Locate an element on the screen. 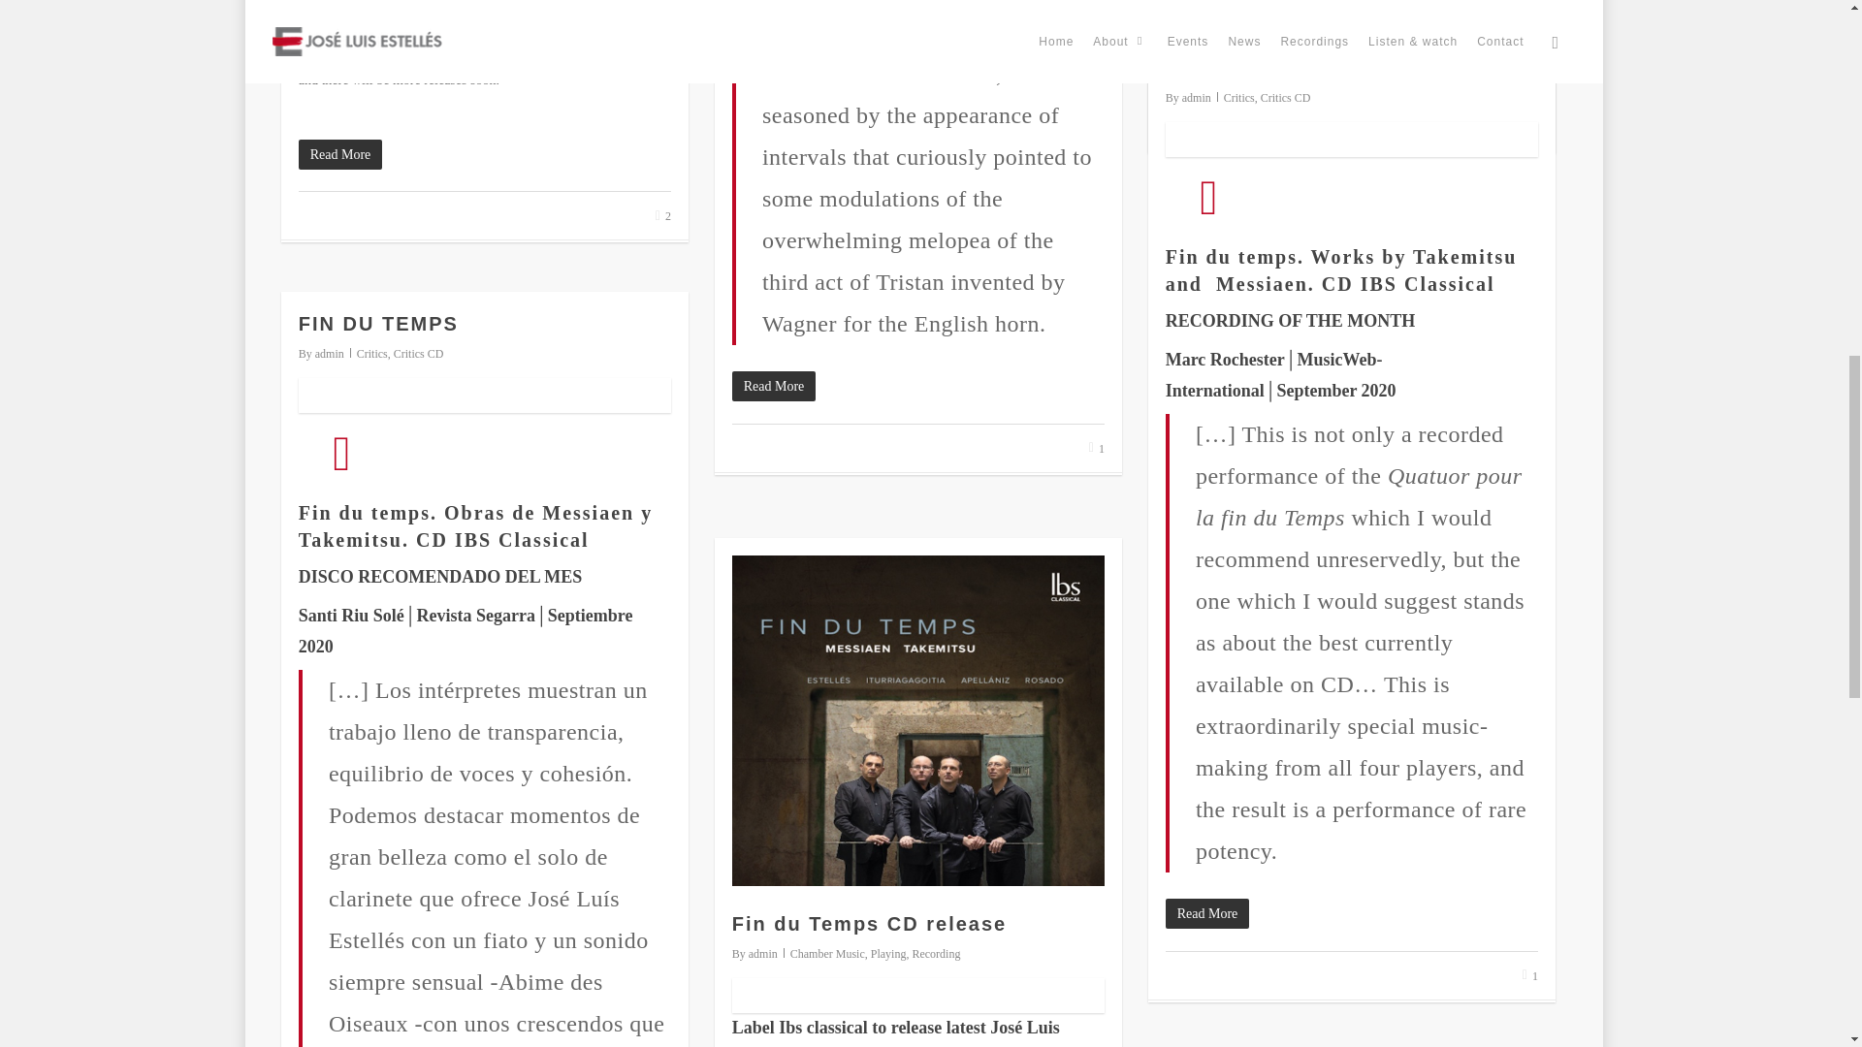  Love this is located at coordinates (662, 217).